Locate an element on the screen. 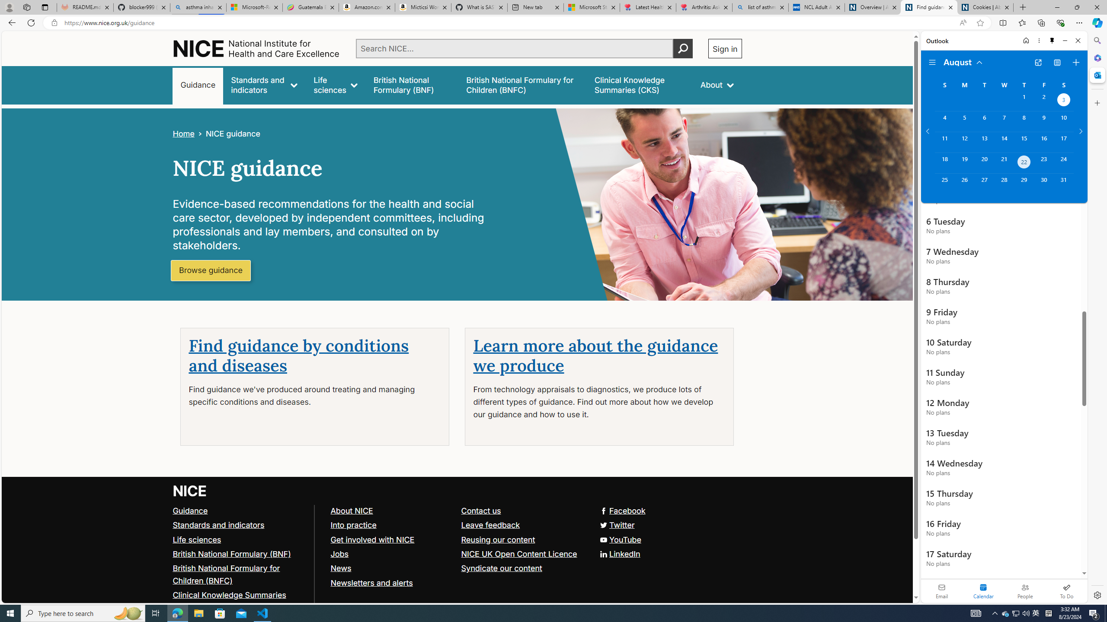 The width and height of the screenshot is (1107, 622). To Do is located at coordinates (1066, 591).